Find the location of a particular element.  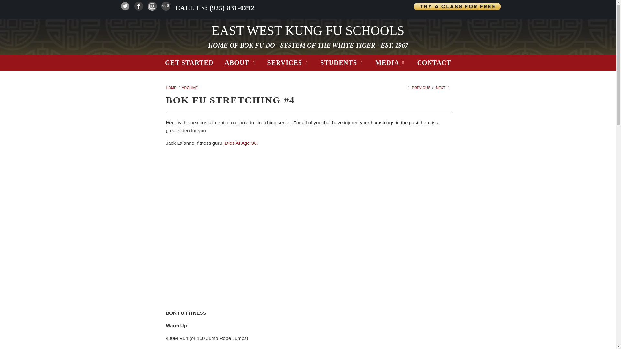

East West Kung Fu Schools on Yelp is located at coordinates (166, 8).